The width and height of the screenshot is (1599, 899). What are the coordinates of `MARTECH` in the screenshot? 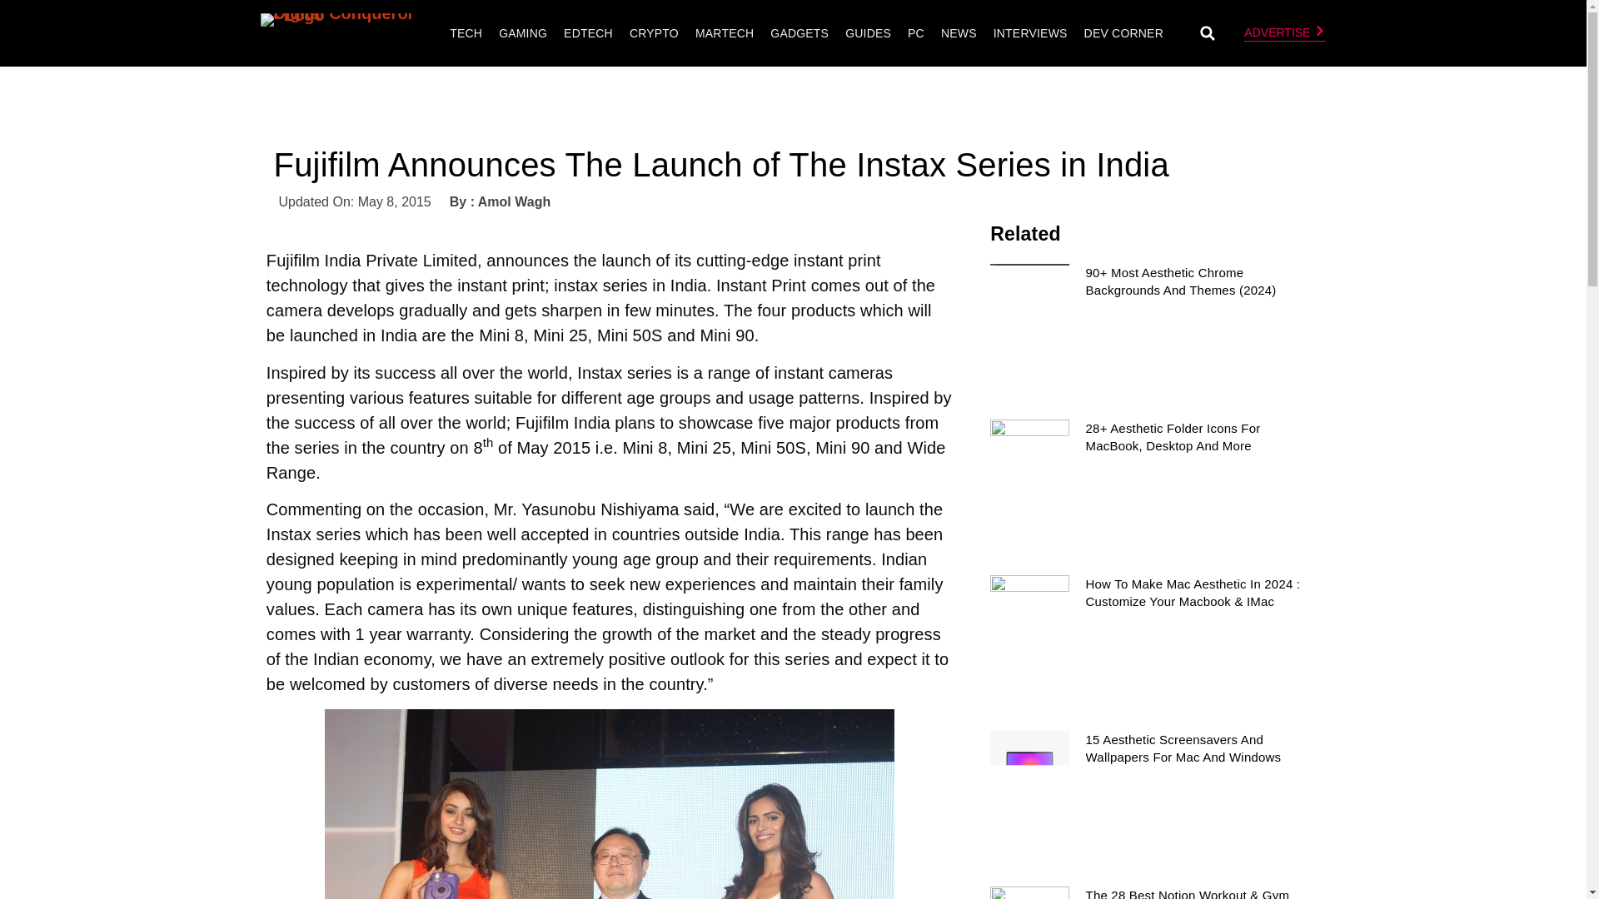 It's located at (724, 33).